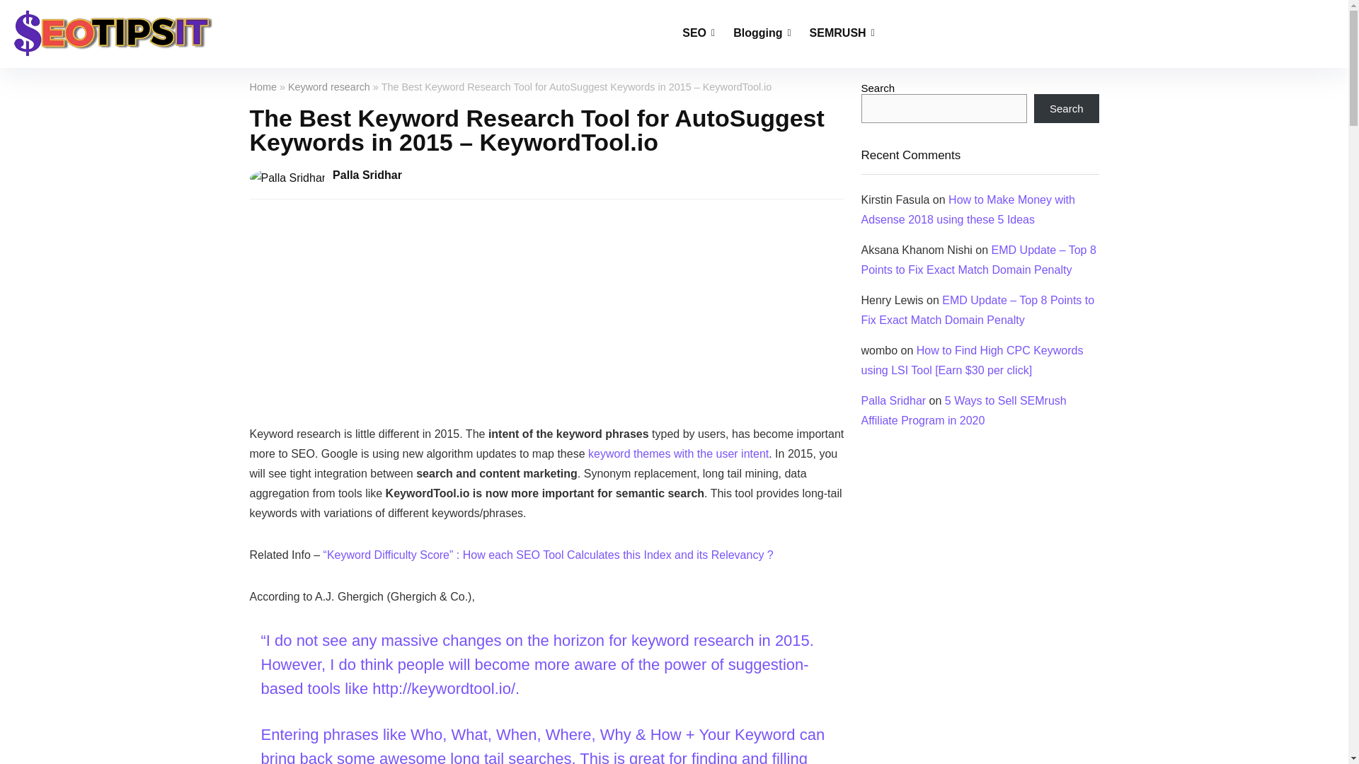  What do you see at coordinates (979, 565) in the screenshot?
I see `Advertisement` at bounding box center [979, 565].